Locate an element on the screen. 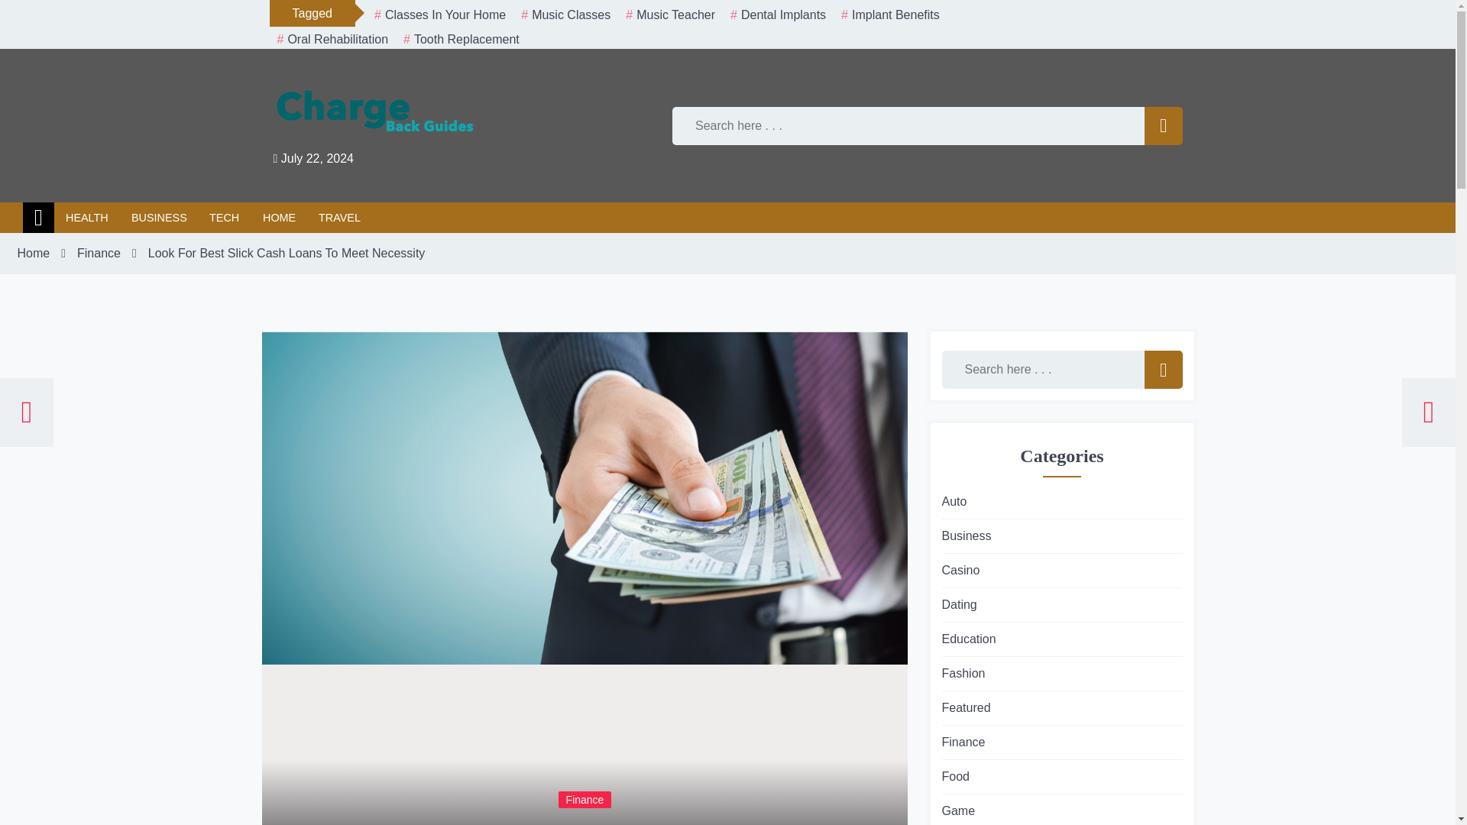 This screenshot has height=825, width=1467. BUSINESS is located at coordinates (159, 217).